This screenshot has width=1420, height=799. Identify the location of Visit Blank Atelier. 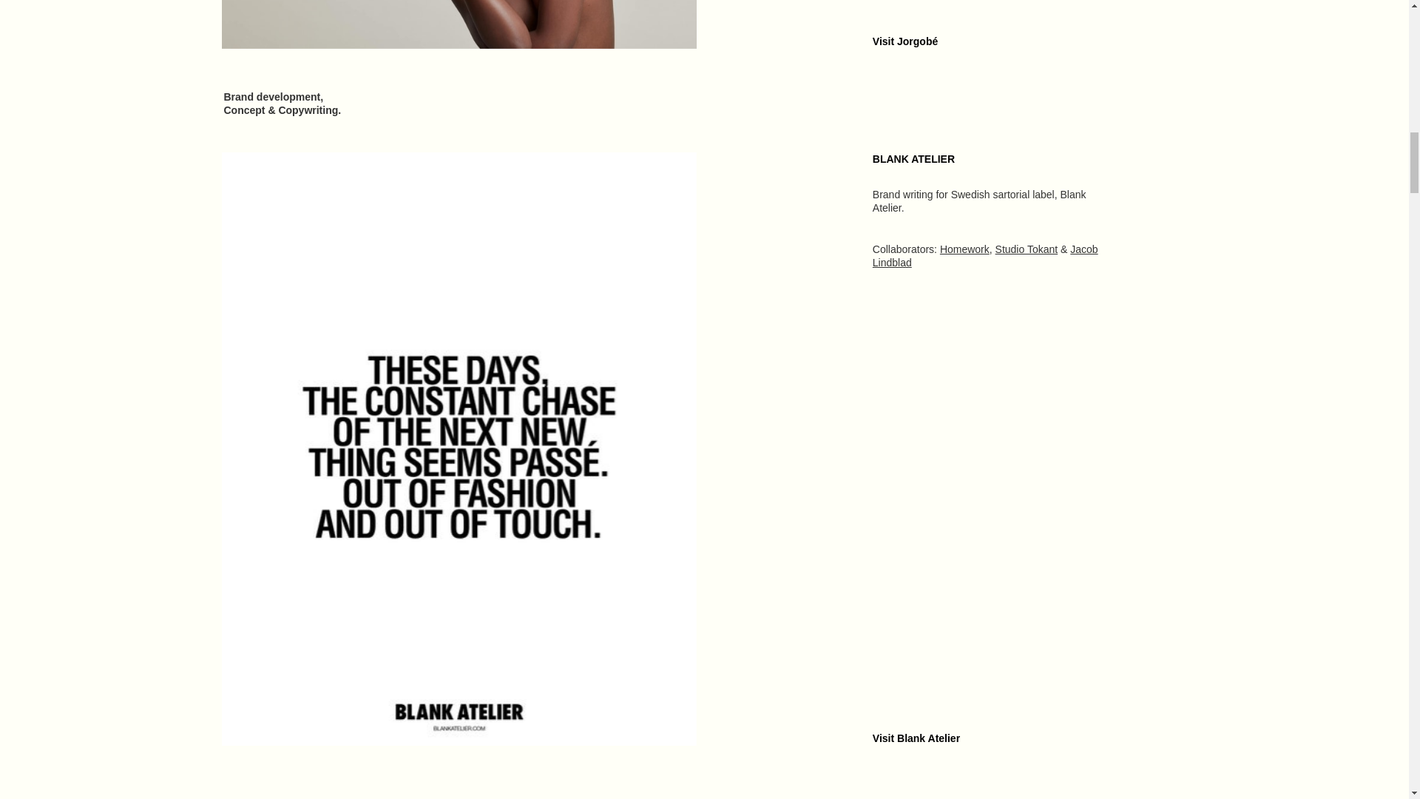
(916, 738).